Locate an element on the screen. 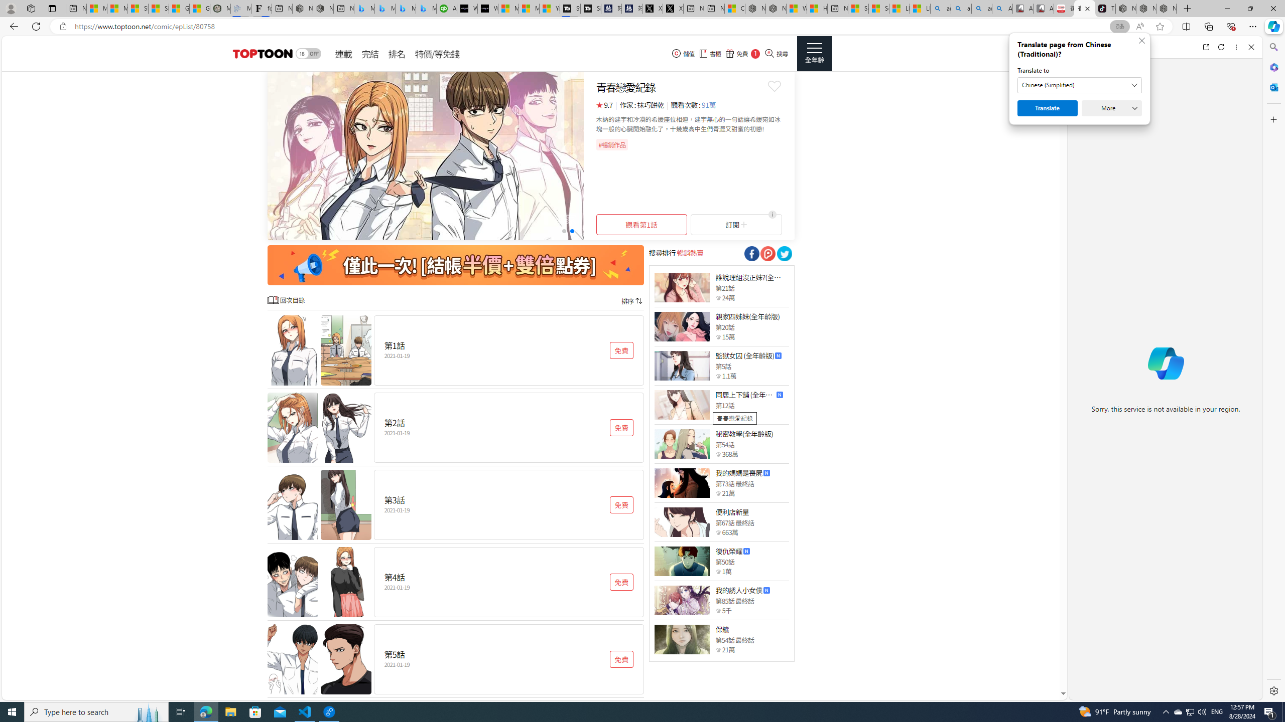  Class: socialShare is located at coordinates (784, 254).